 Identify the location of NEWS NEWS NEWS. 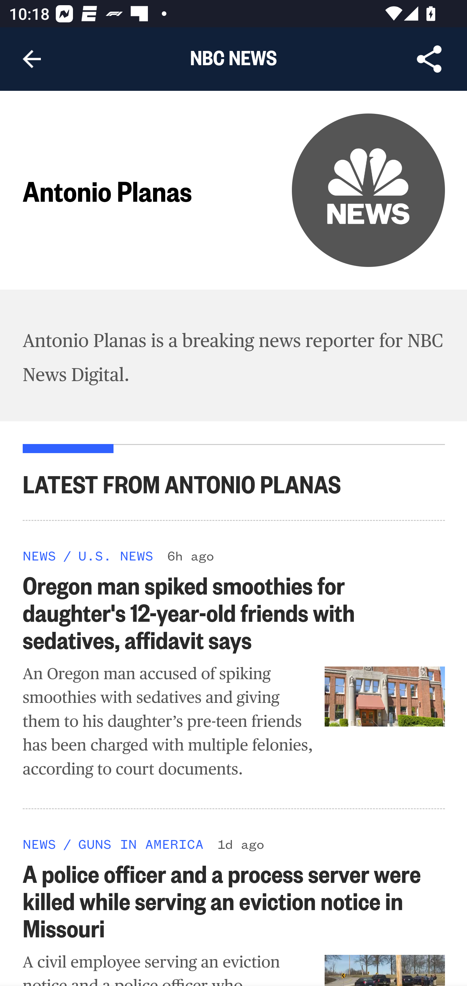
(40, 555).